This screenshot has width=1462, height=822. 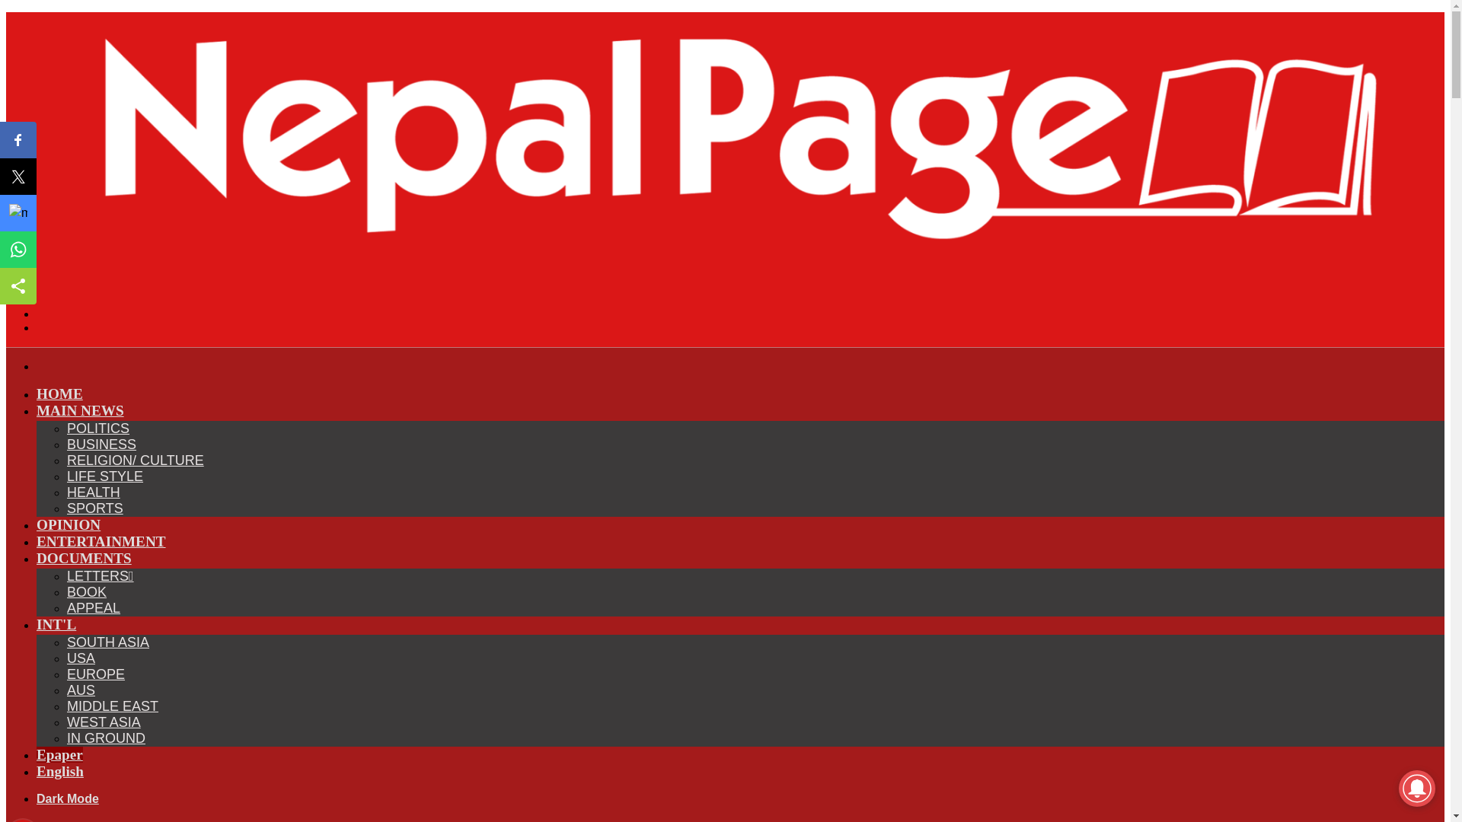 I want to click on APPEAL, so click(x=93, y=607).